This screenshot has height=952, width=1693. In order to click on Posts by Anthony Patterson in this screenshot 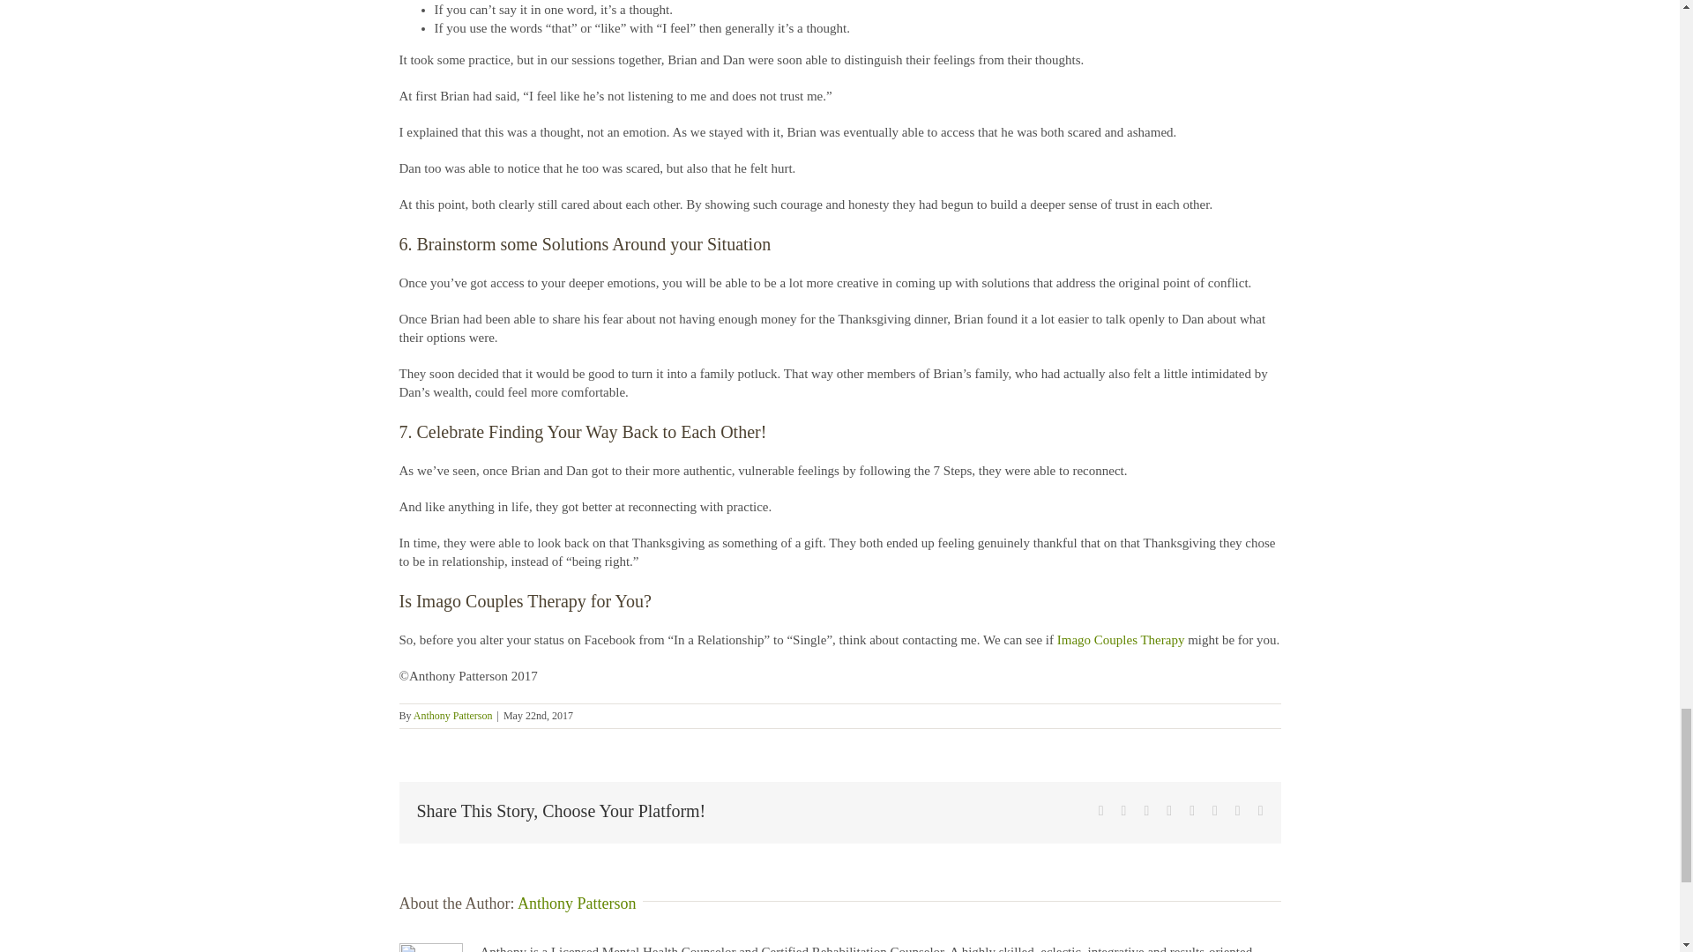, I will do `click(452, 715)`.